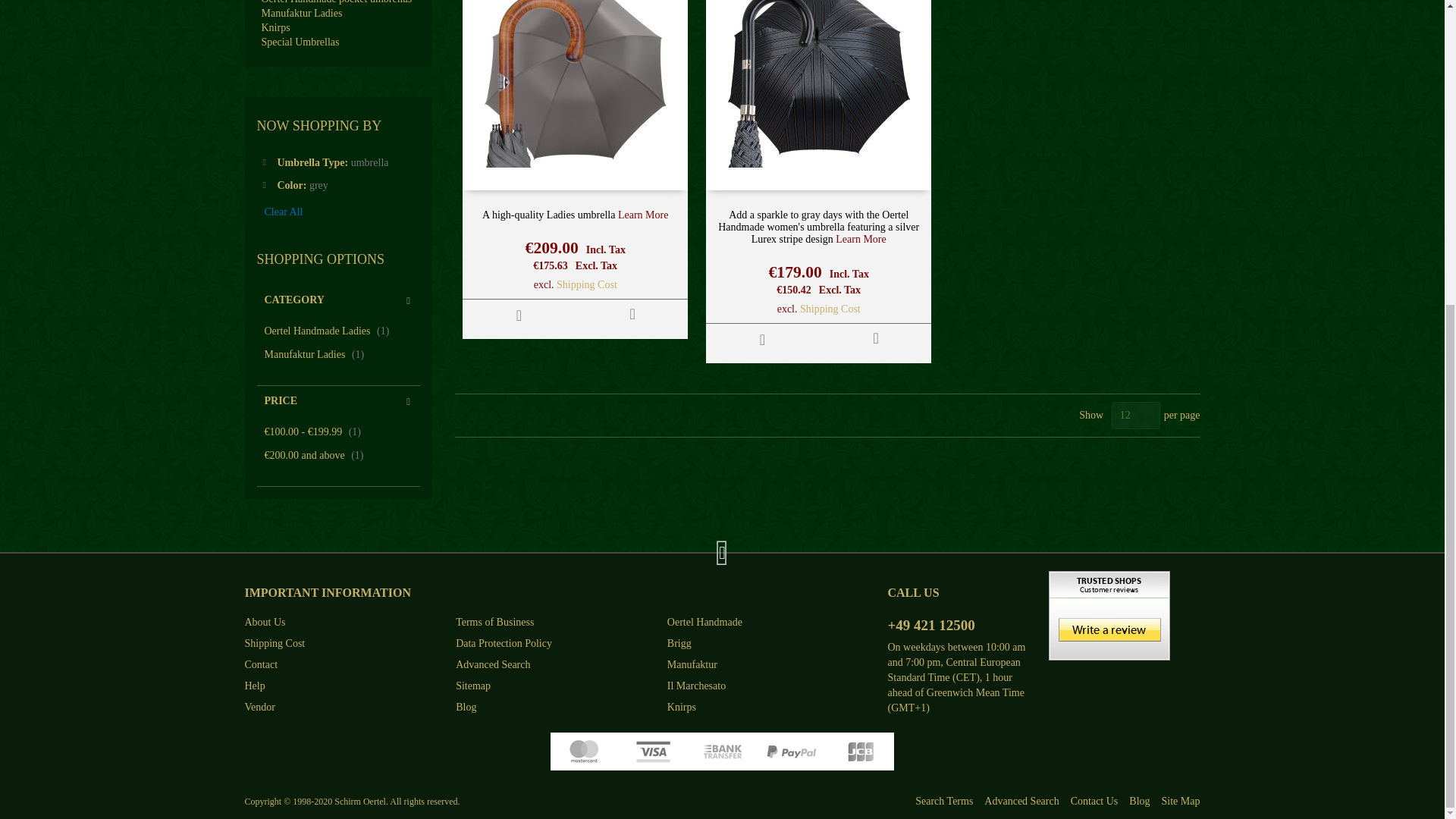  What do you see at coordinates (643, 215) in the screenshot?
I see `Manufaktur Ladies uni - grey` at bounding box center [643, 215].